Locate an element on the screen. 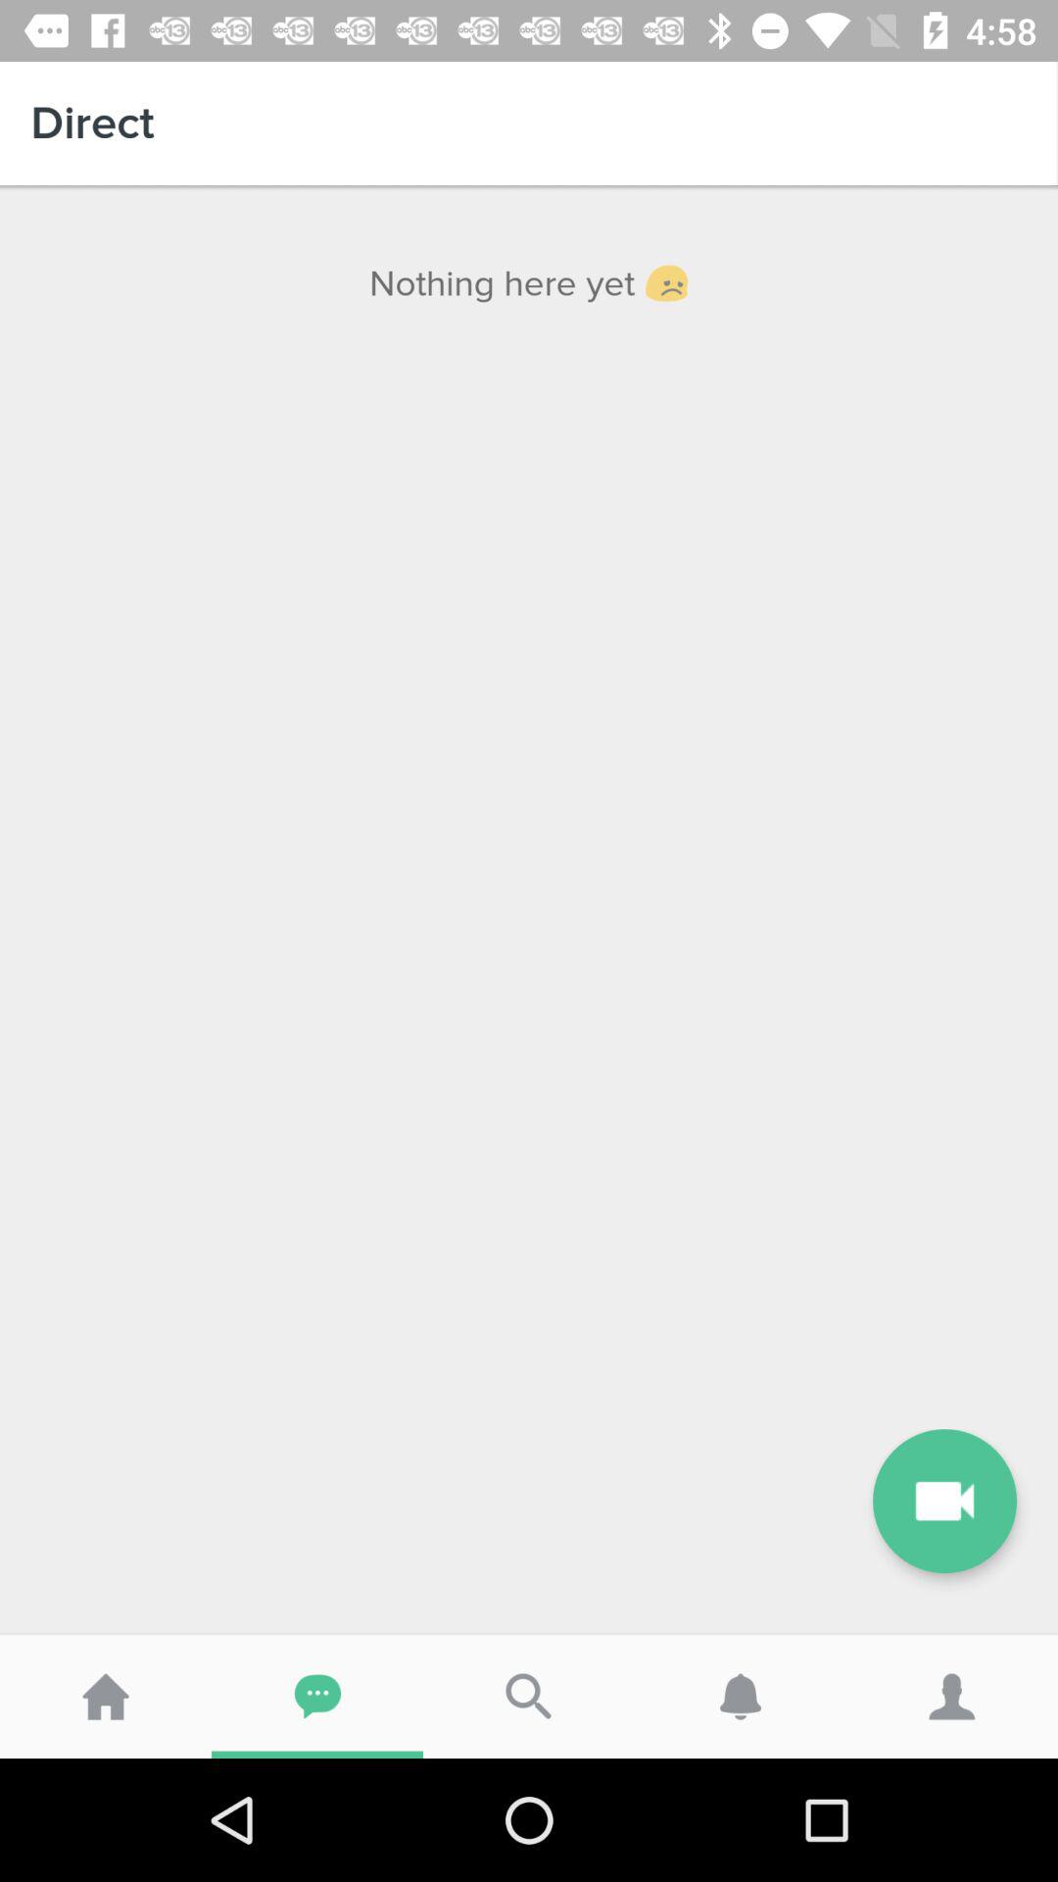 The width and height of the screenshot is (1058, 1882). turn on direct is located at coordinates (529, 124).